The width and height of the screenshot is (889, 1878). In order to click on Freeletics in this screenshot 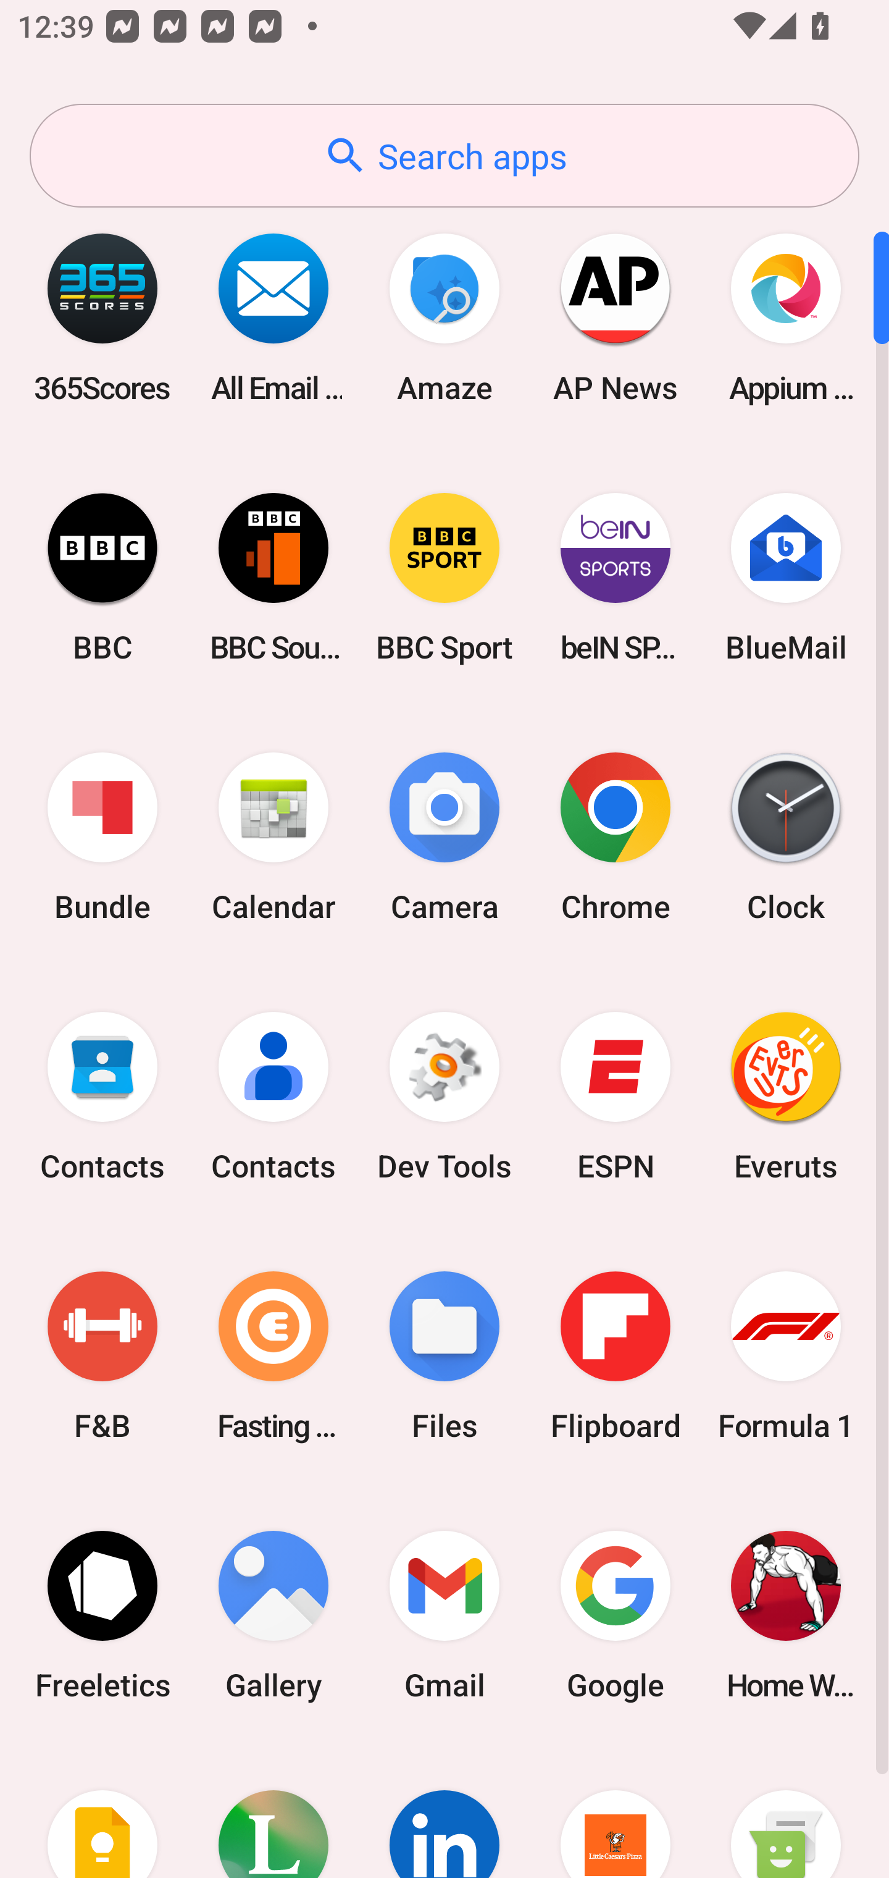, I will do `click(102, 1615)`.